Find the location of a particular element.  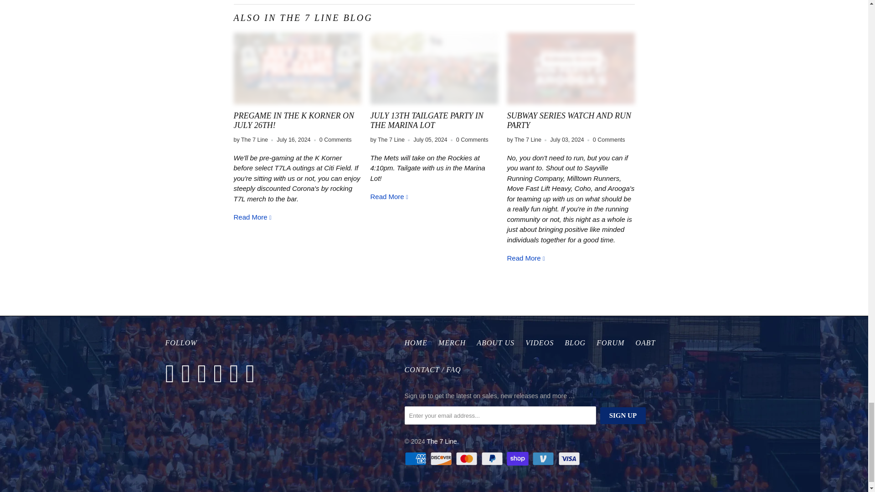

Subway Series Watch and Run Party is located at coordinates (526, 258).